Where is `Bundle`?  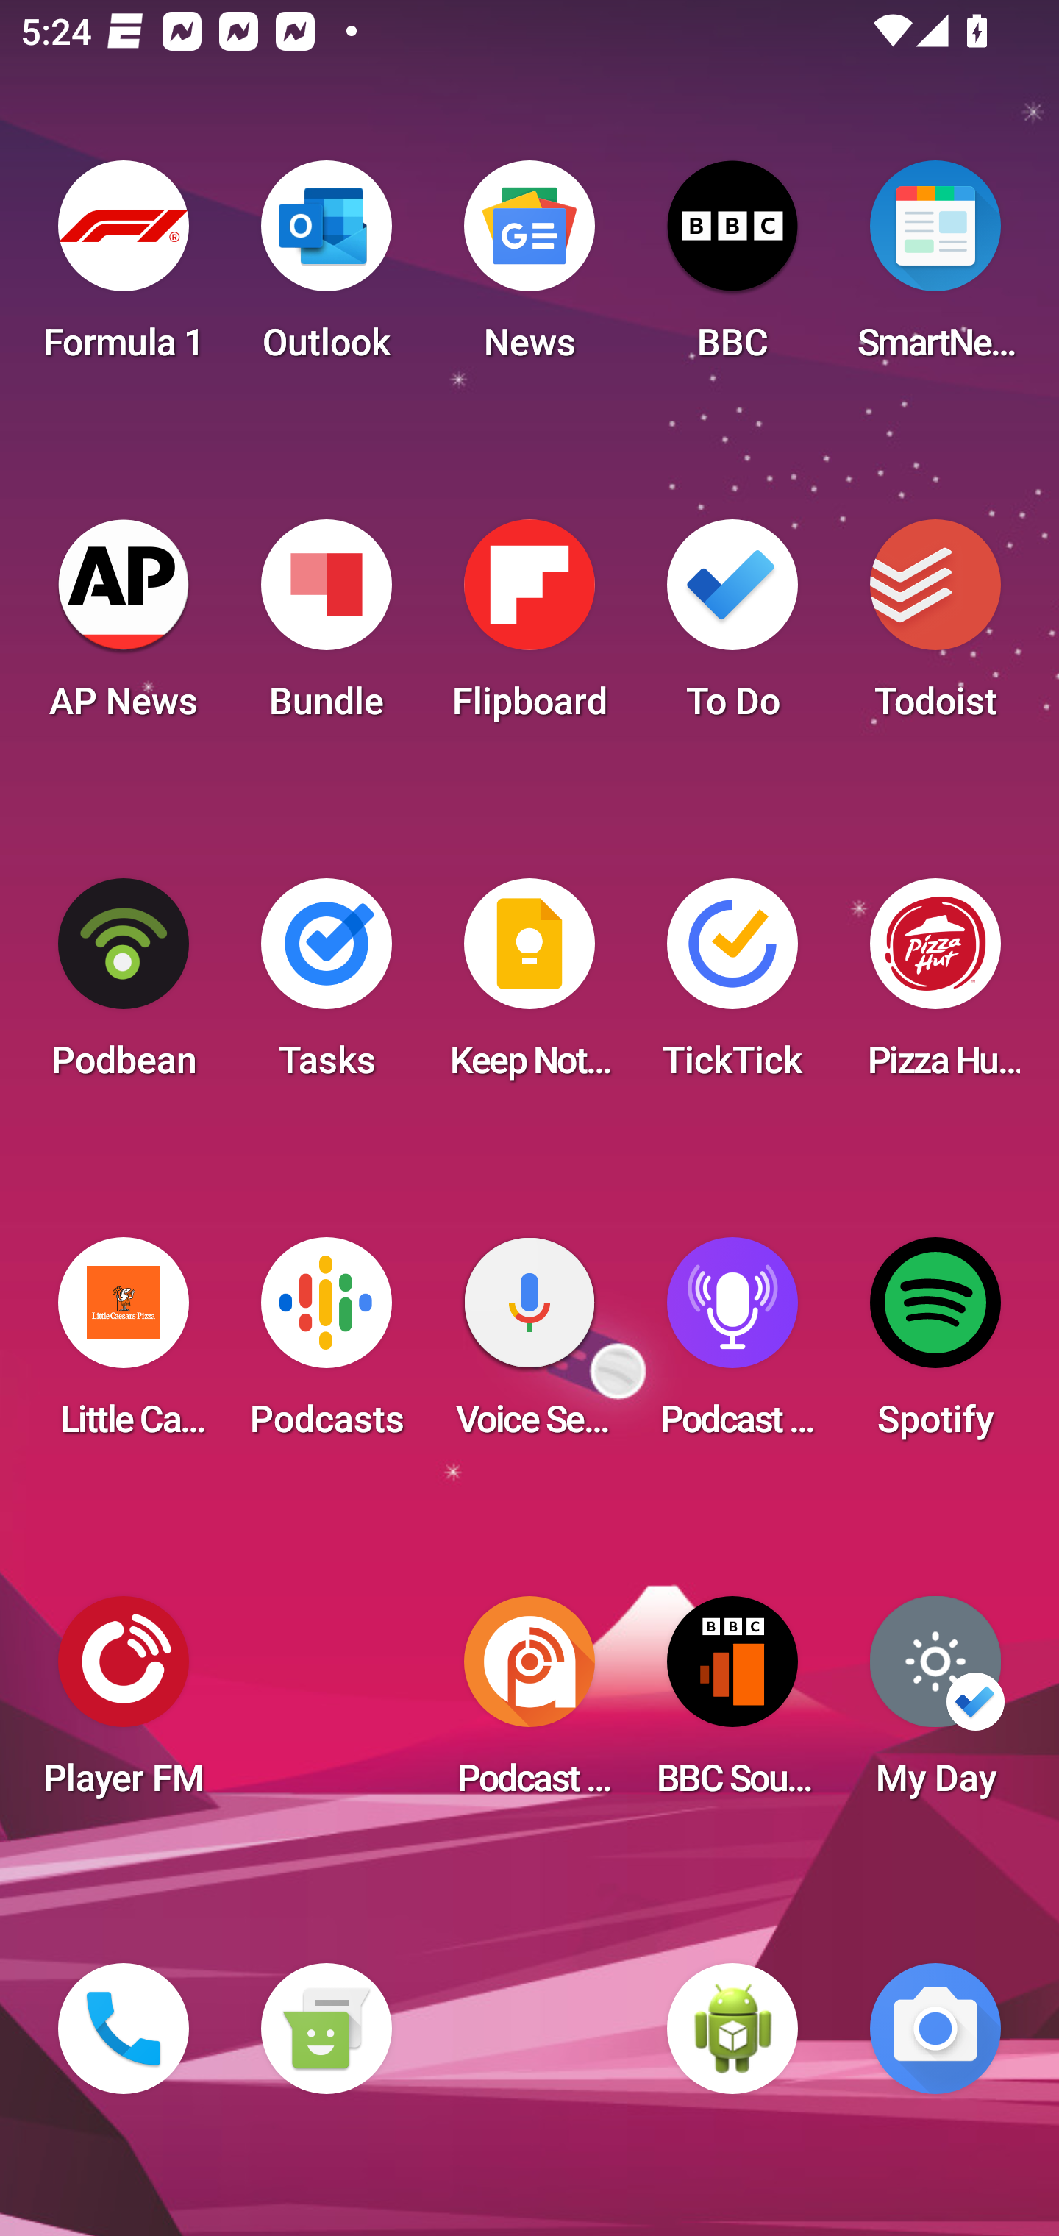 Bundle is located at coordinates (326, 628).